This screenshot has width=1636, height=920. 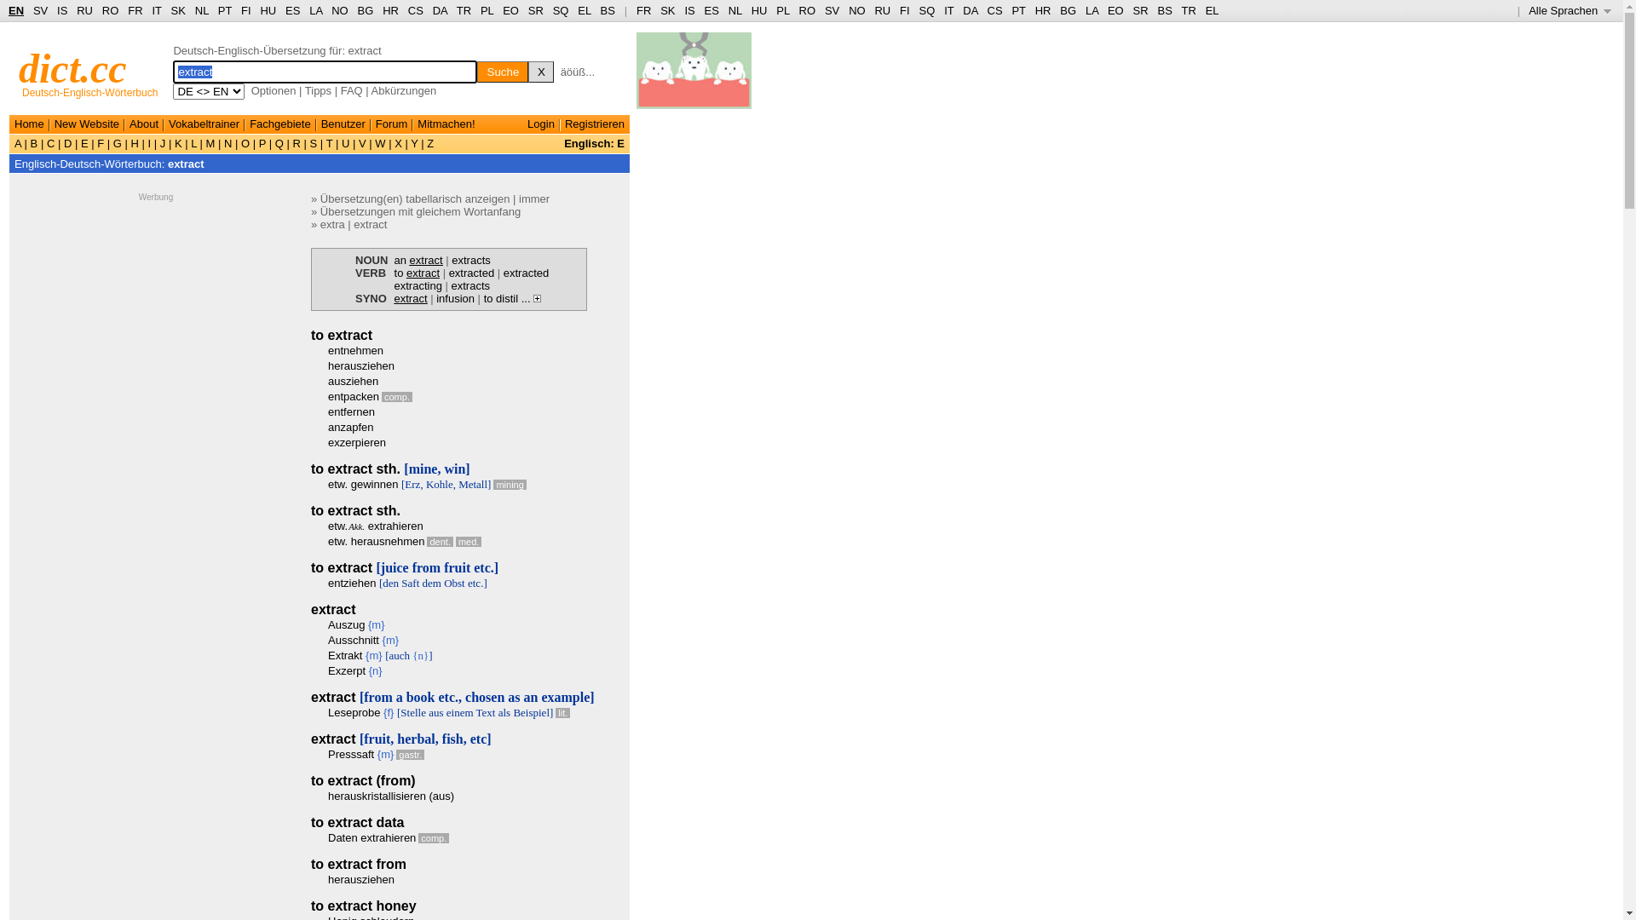 I want to click on SV, so click(x=832, y=10).